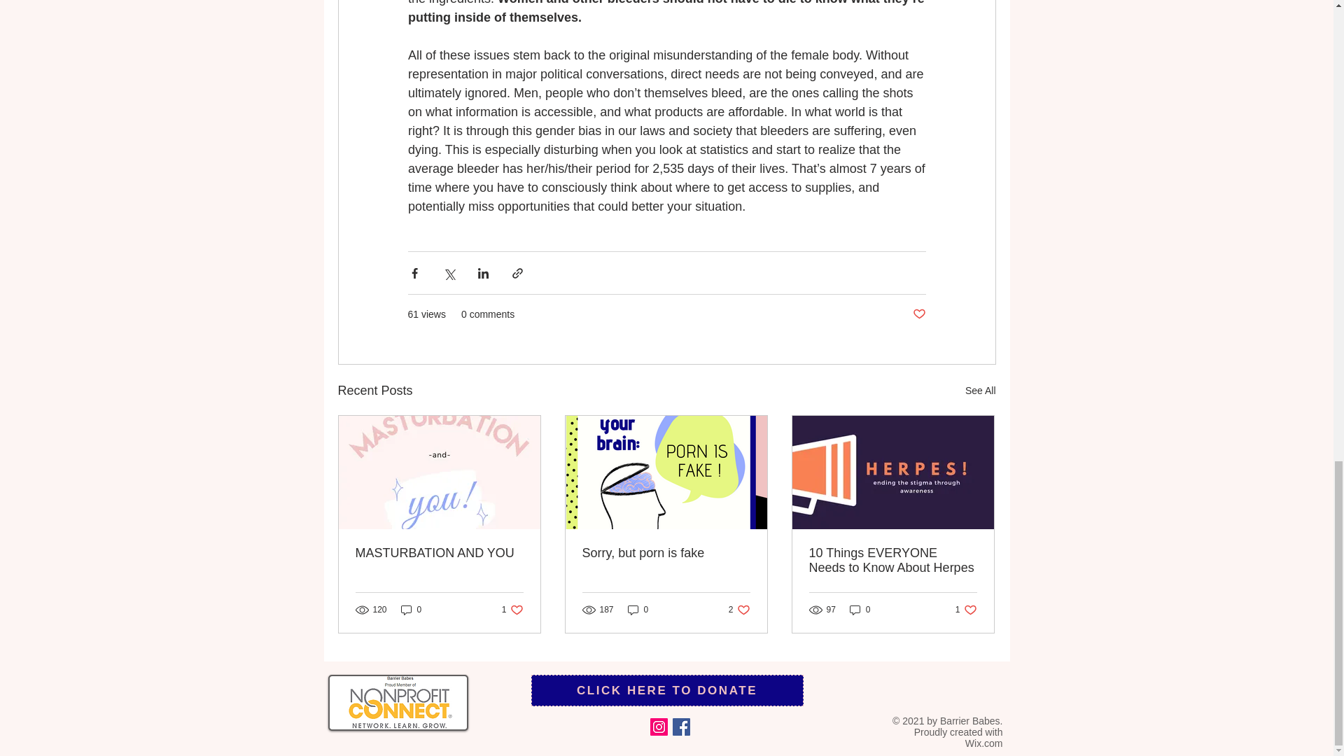 Image resolution: width=1344 pixels, height=756 pixels. I want to click on 0, so click(411, 609).